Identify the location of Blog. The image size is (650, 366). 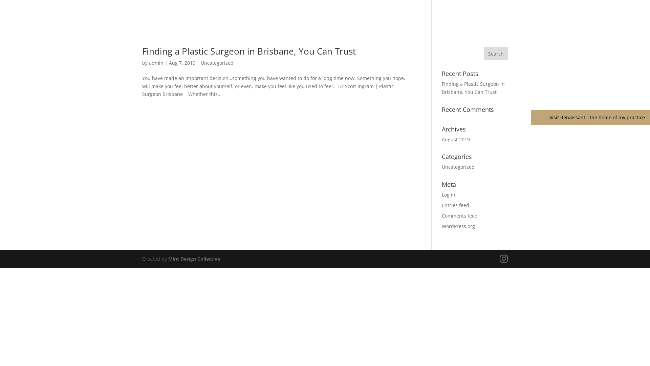
(462, 19).